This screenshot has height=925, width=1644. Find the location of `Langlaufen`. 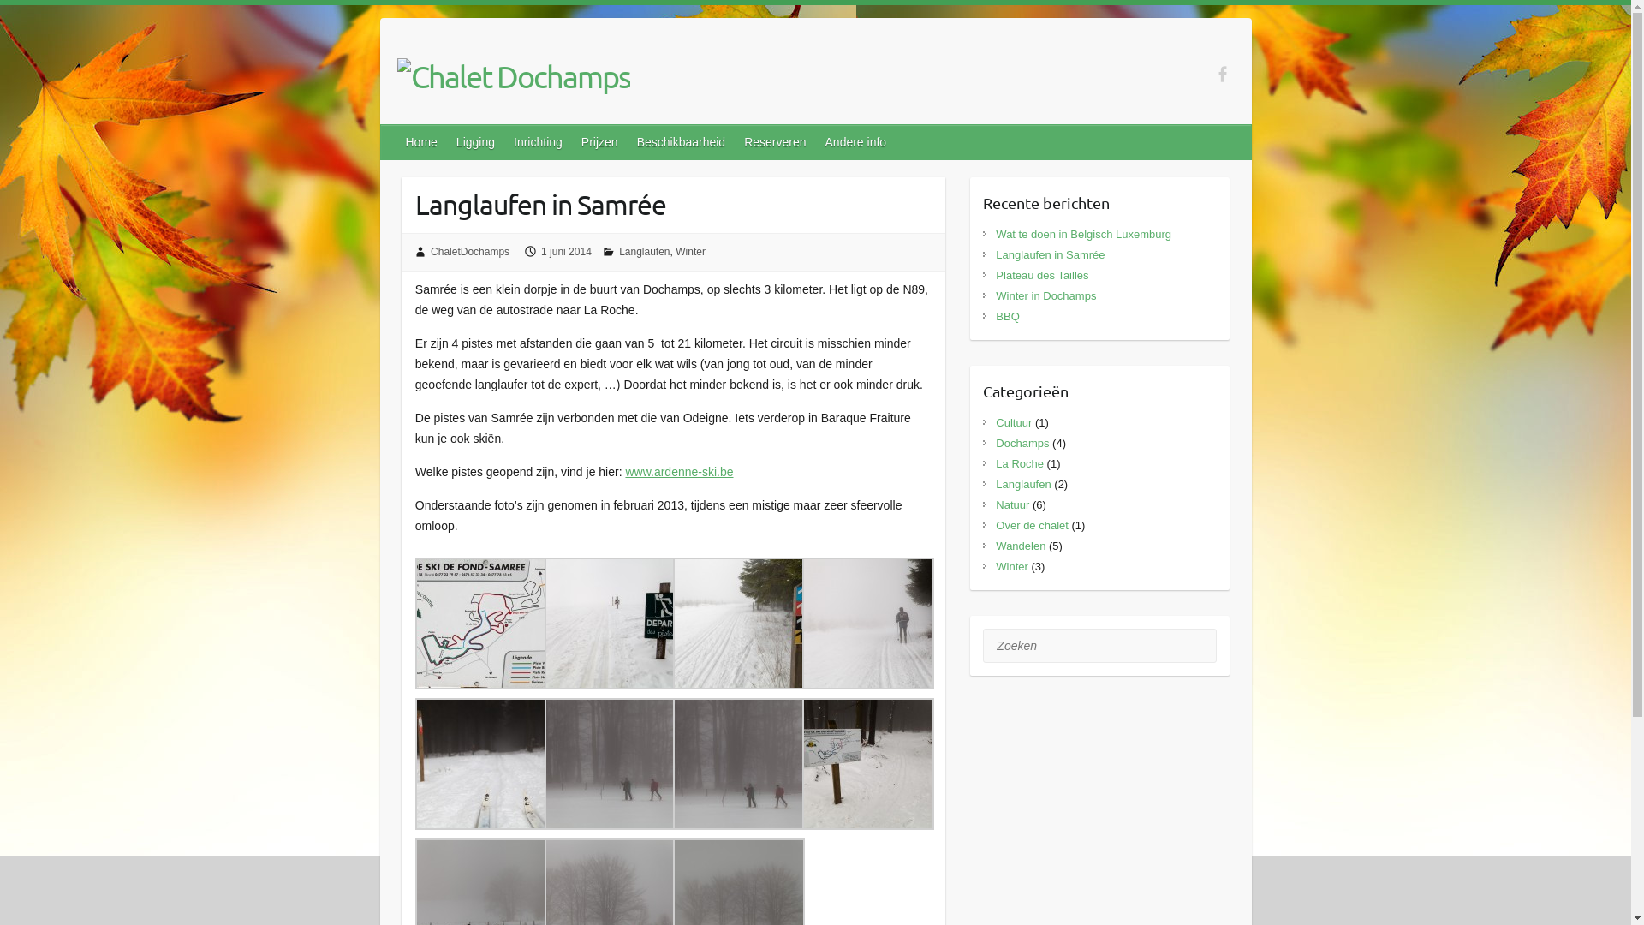

Langlaufen is located at coordinates (1023, 485).